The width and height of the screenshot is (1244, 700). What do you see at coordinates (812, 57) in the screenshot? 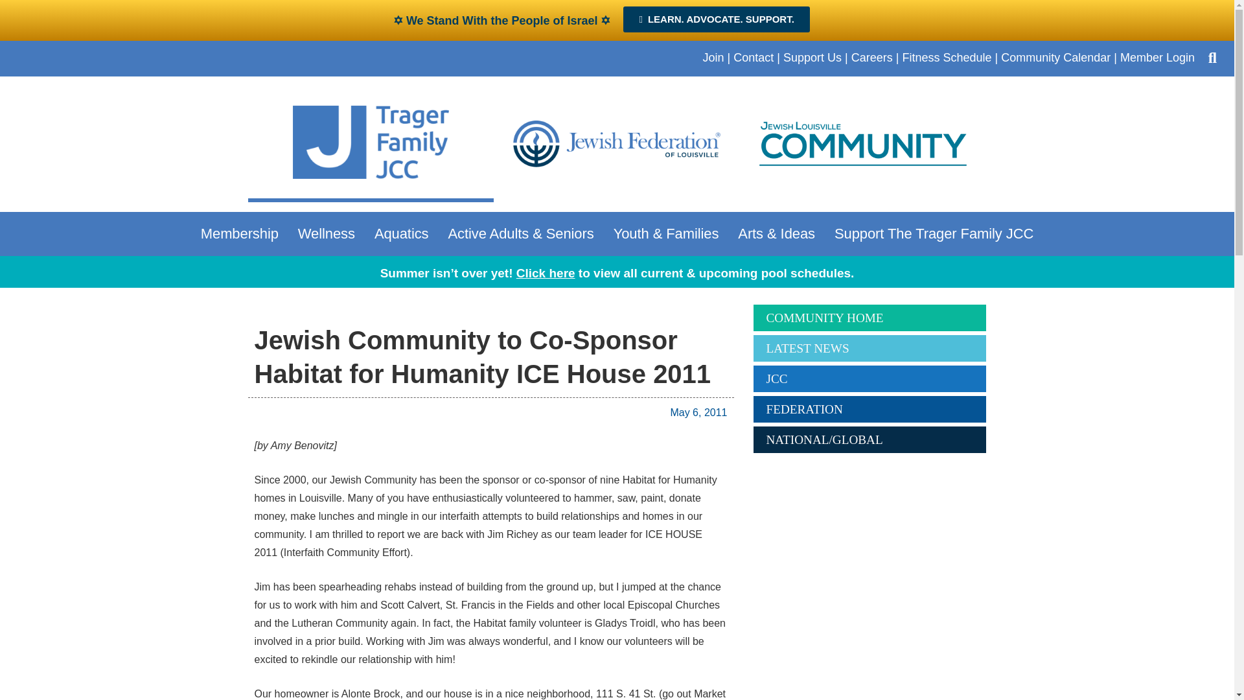
I see `Support Us` at bounding box center [812, 57].